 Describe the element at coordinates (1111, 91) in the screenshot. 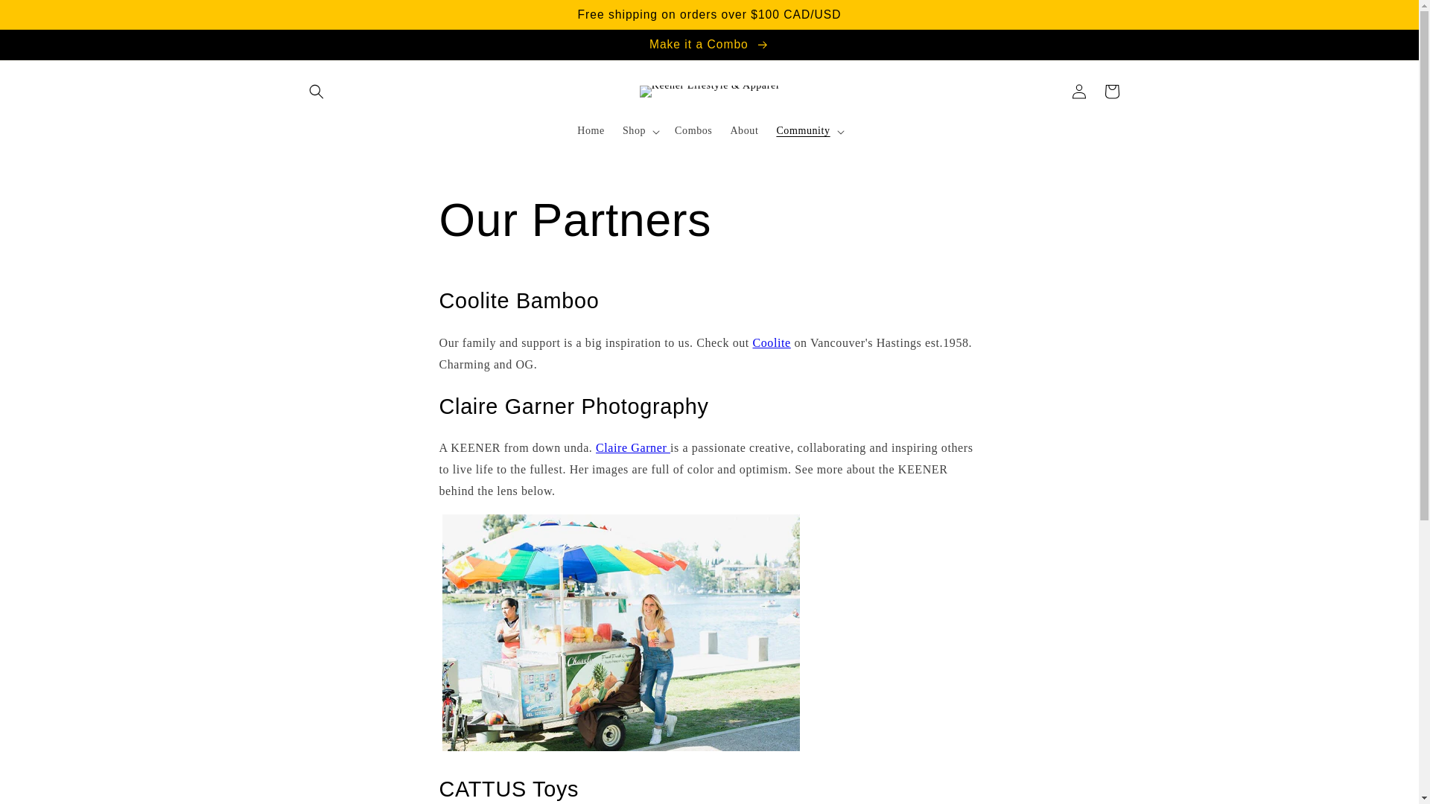

I see `Cart` at that location.